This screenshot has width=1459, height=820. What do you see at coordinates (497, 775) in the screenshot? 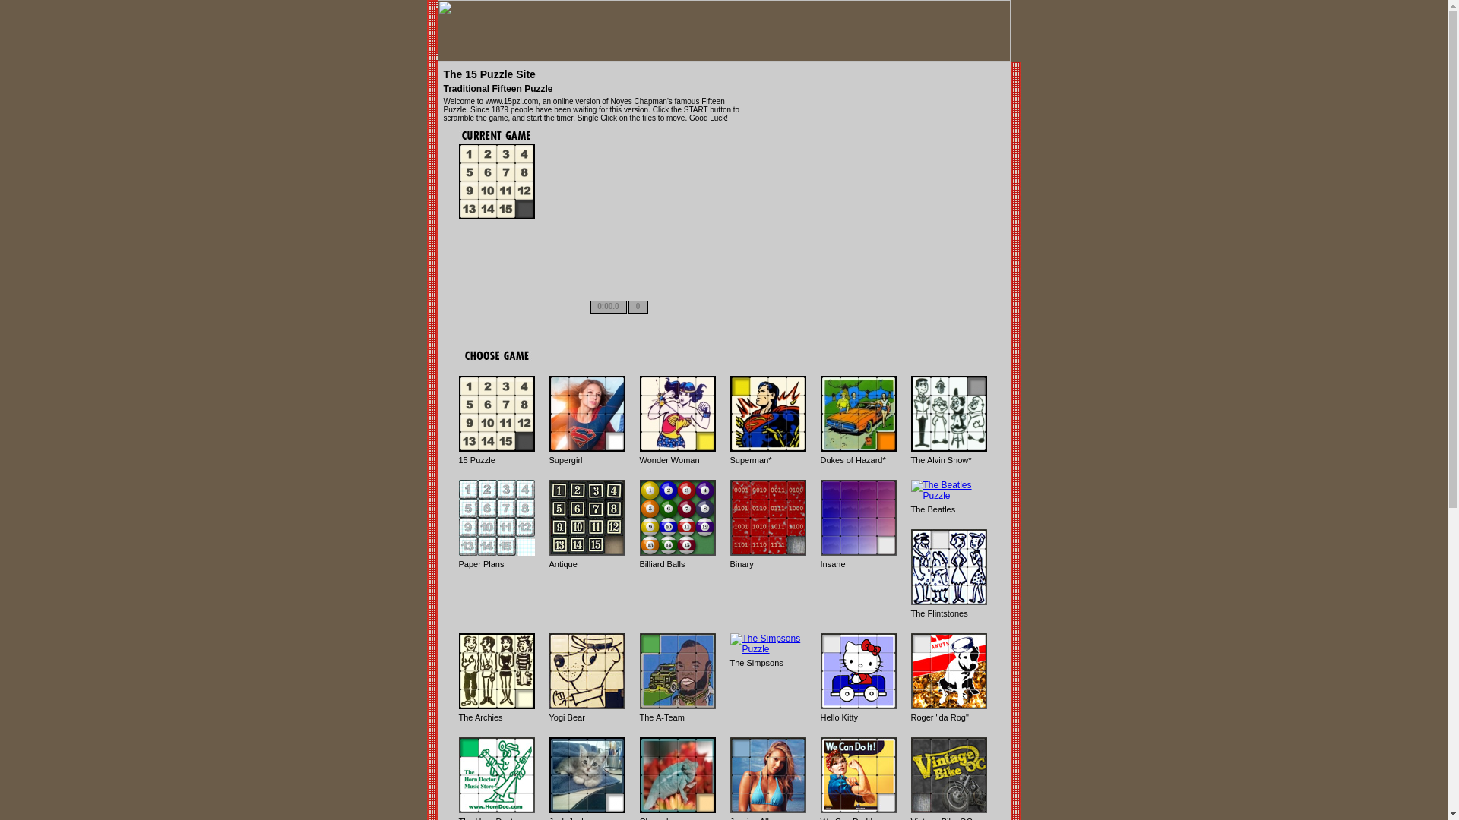
I see `The Horn Doctor` at bounding box center [497, 775].